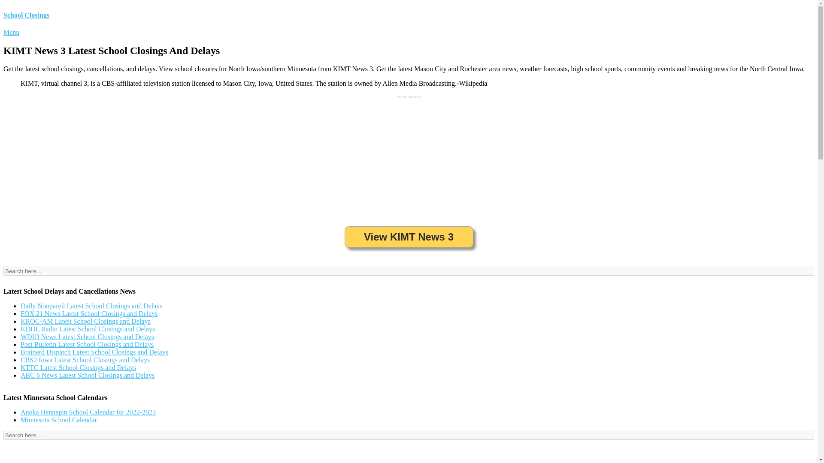 This screenshot has width=824, height=463. What do you see at coordinates (86, 321) in the screenshot?
I see `KROC-AM Latest School Closings and Delays` at bounding box center [86, 321].